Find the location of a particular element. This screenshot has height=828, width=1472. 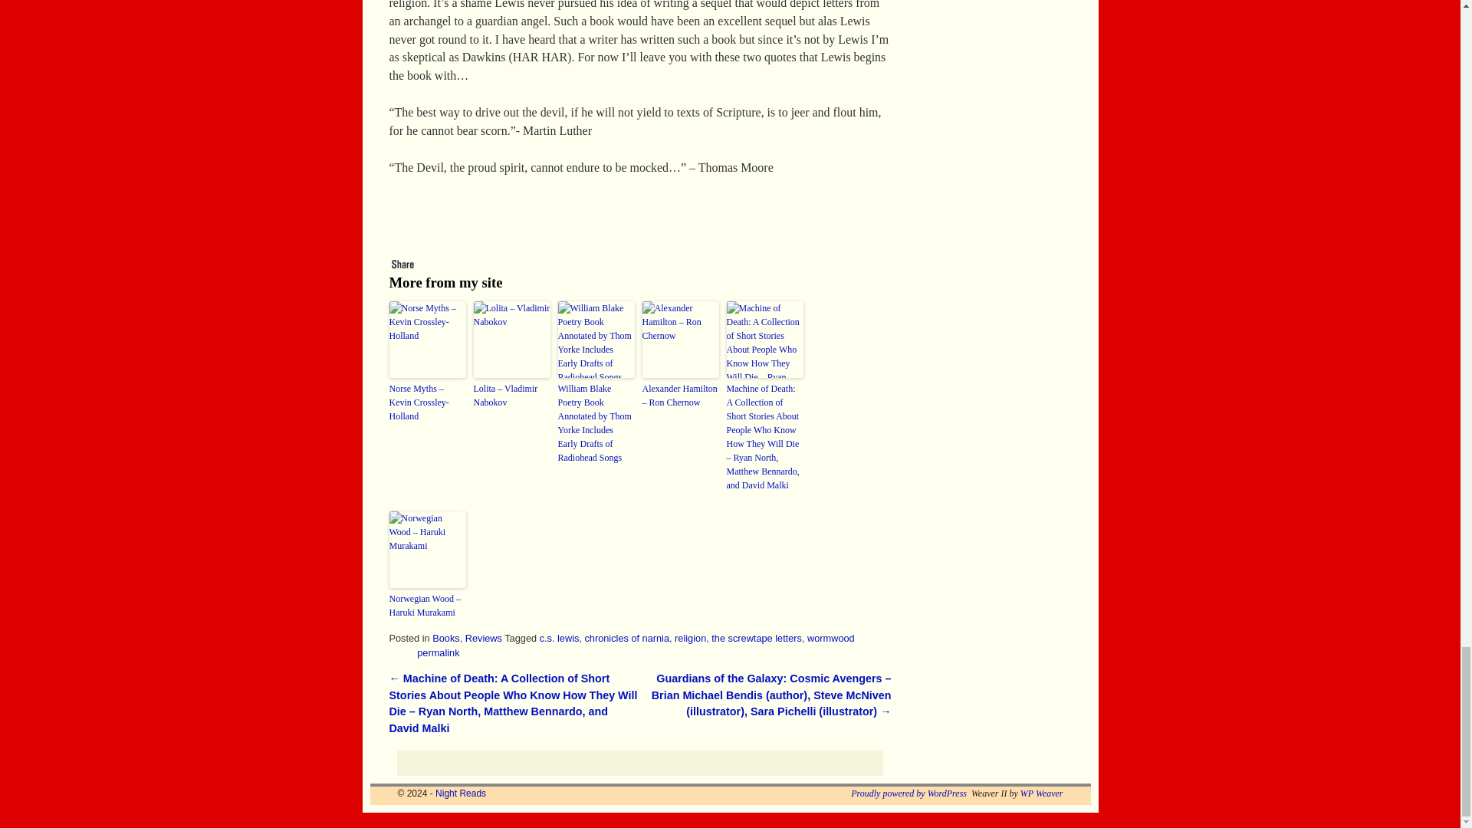

Books is located at coordinates (446, 638).